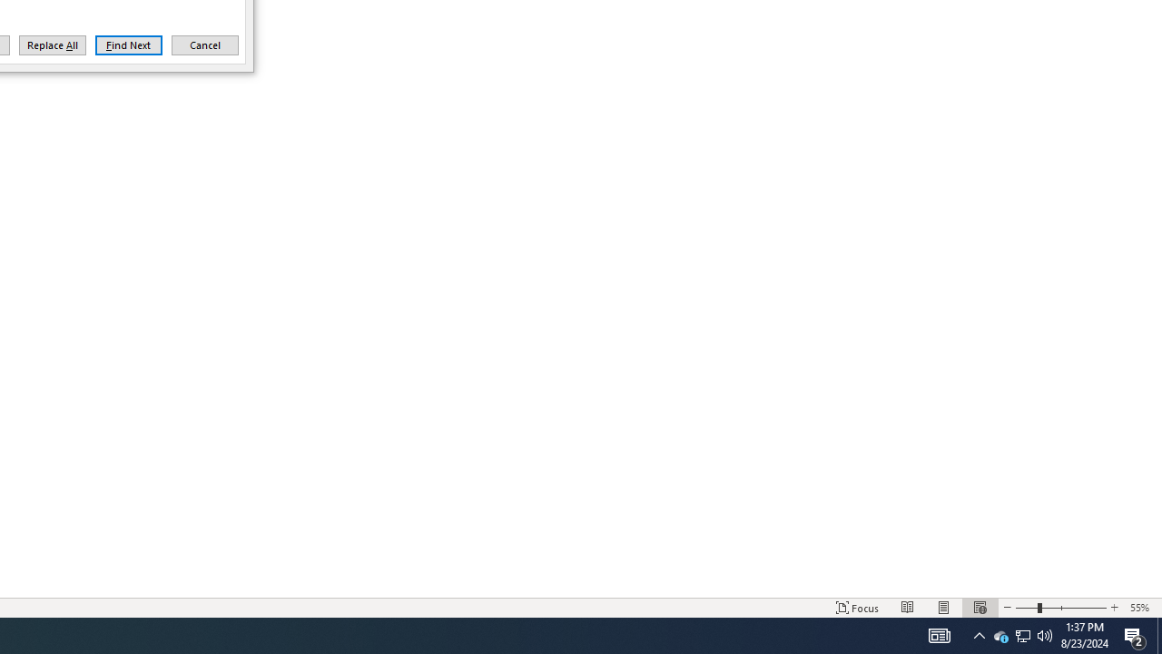 The width and height of the screenshot is (1162, 654). I want to click on Focus , so click(857, 607).